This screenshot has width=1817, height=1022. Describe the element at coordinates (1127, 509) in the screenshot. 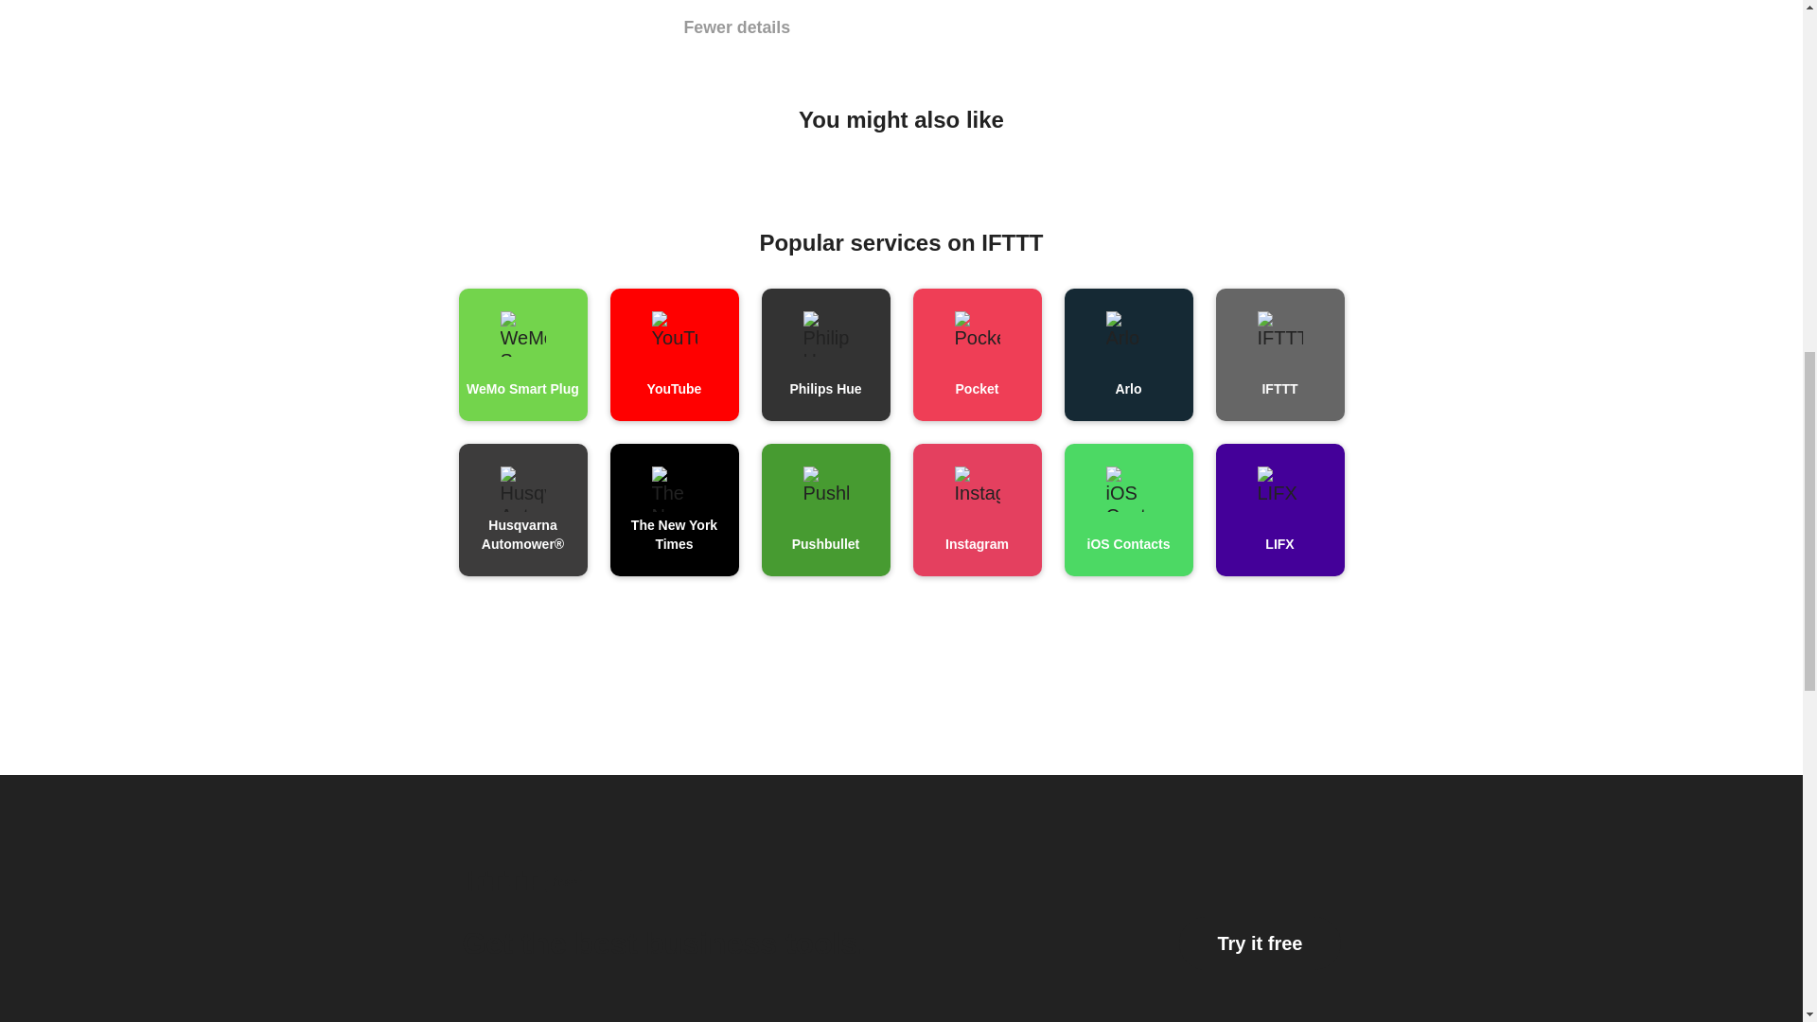

I see `iOS Contacts` at that location.